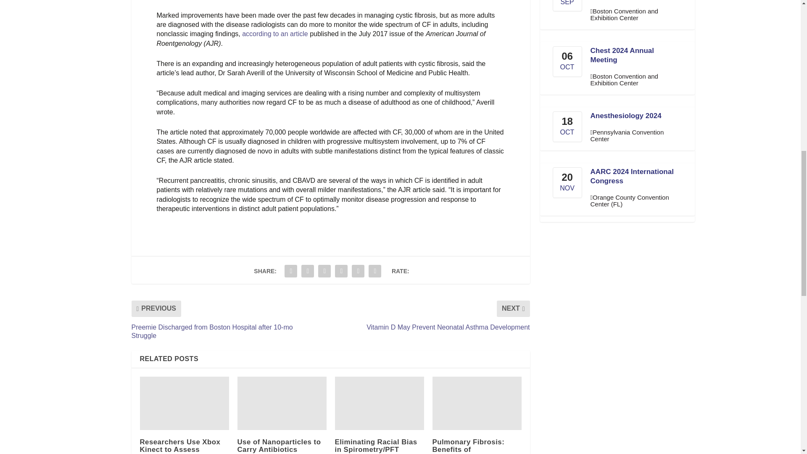 The image size is (807, 454). What do you see at coordinates (477, 403) in the screenshot?
I see `Inhaled Mannitol Helpful for Those With Cystic Fibrosis` at bounding box center [477, 403].